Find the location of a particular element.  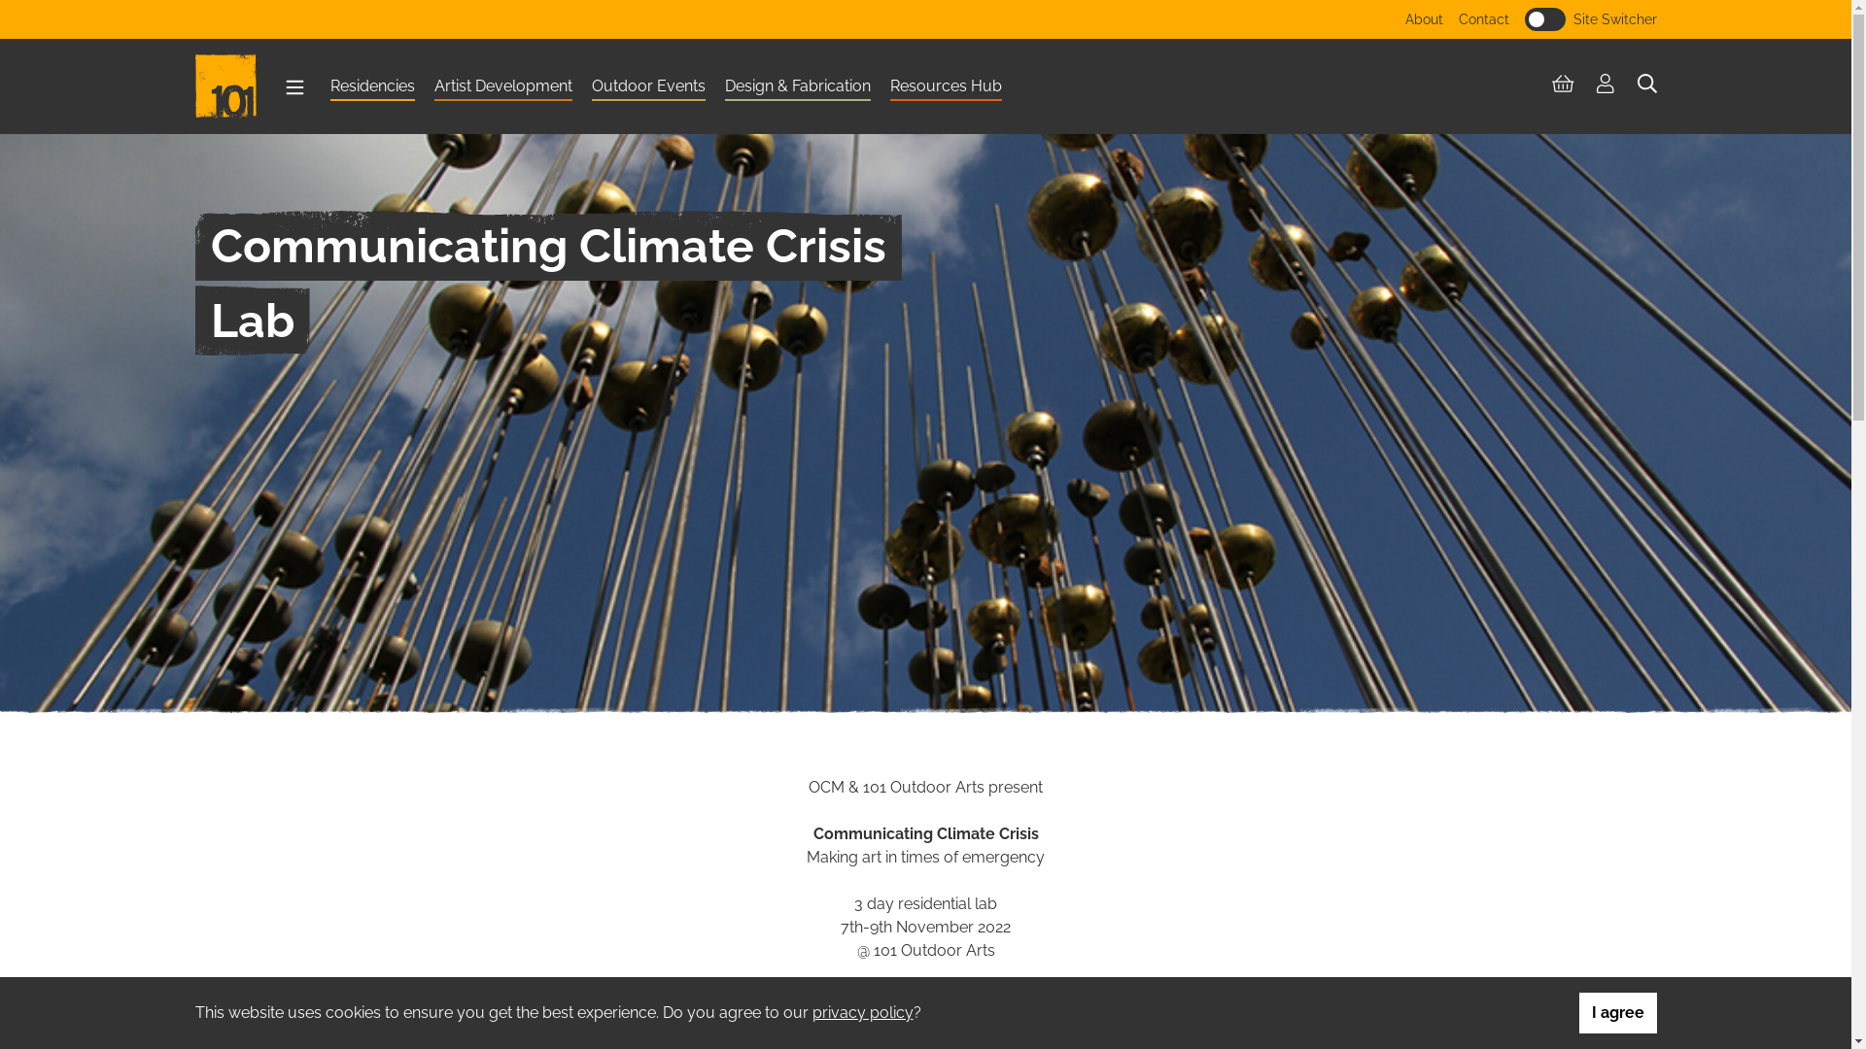

Outdoor Events is located at coordinates (647, 89).